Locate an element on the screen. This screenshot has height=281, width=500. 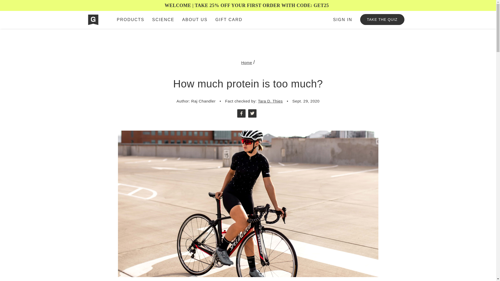
PRODUCTS is located at coordinates (131, 20).